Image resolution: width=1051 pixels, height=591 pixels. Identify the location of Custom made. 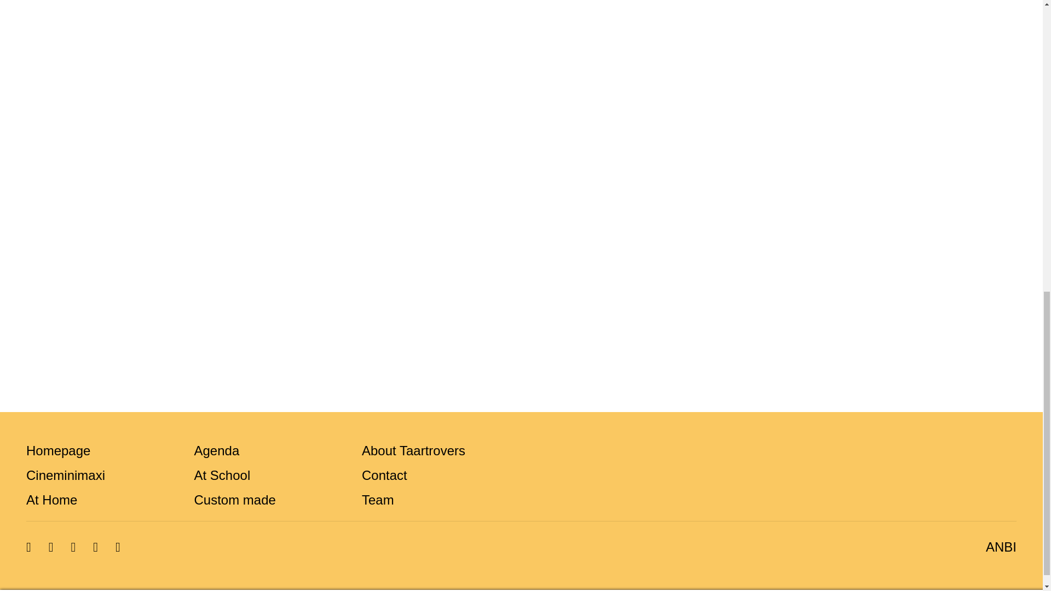
(234, 499).